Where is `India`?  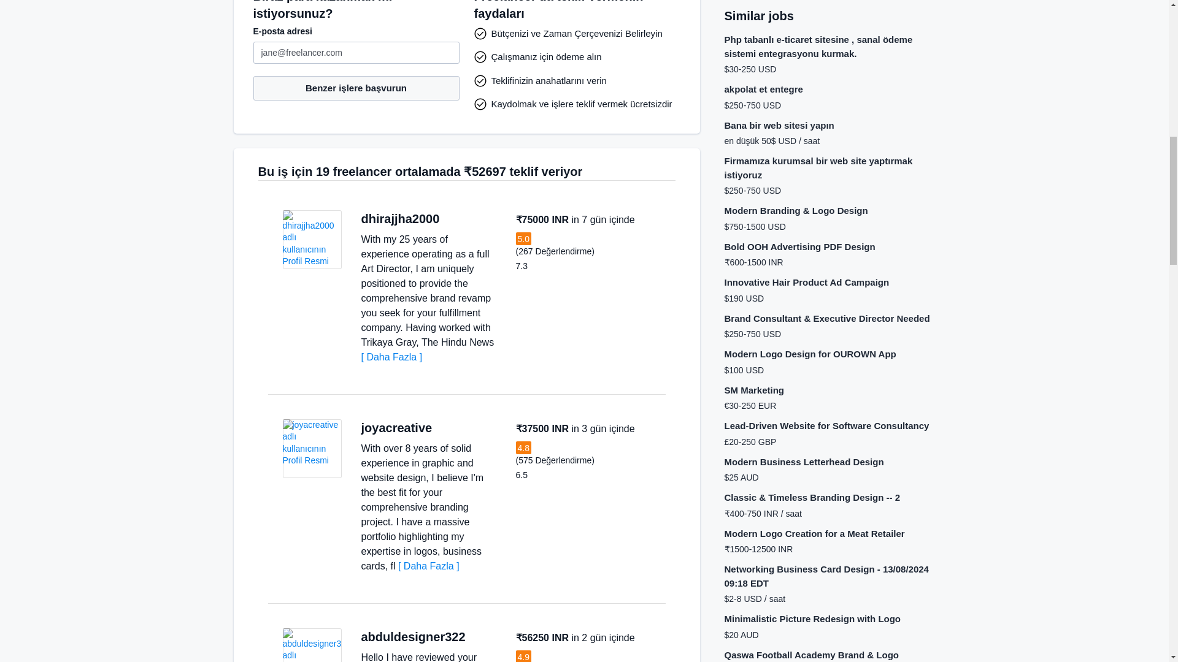 India is located at coordinates (444, 428).